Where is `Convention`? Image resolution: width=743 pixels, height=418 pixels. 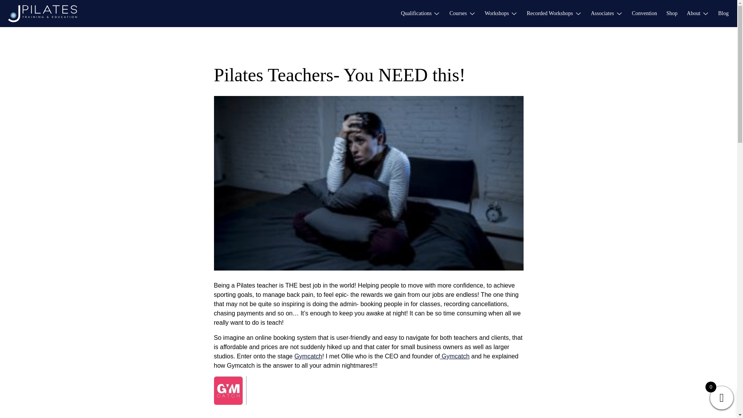
Convention is located at coordinates (644, 13).